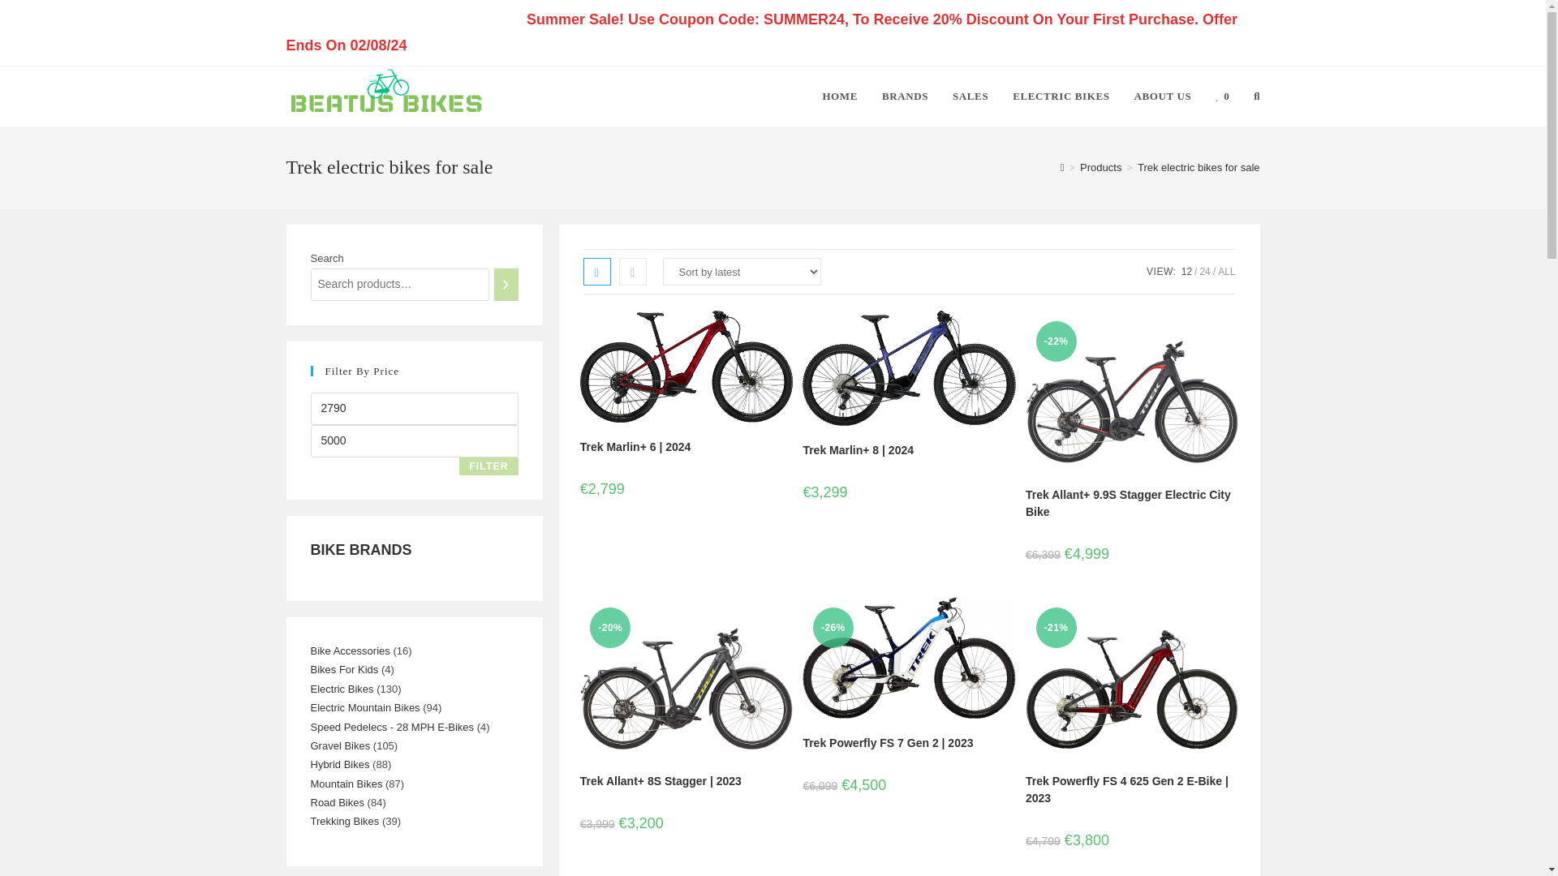 This screenshot has height=876, width=1558. What do you see at coordinates (467, 19) in the screenshot?
I see `Contact Us` at bounding box center [467, 19].